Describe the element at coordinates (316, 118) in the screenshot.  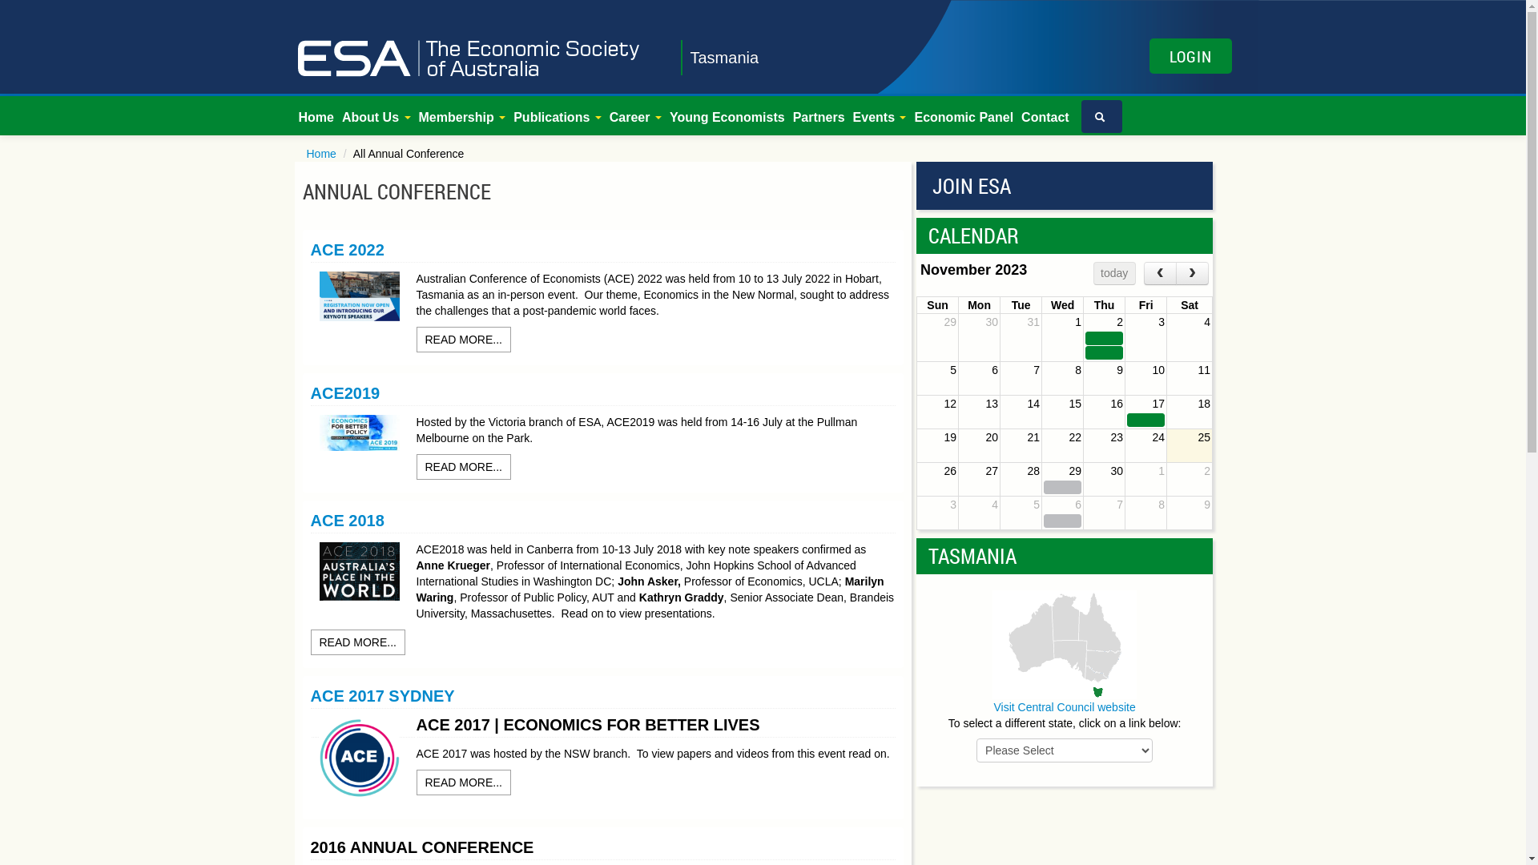
I see `Home` at that location.